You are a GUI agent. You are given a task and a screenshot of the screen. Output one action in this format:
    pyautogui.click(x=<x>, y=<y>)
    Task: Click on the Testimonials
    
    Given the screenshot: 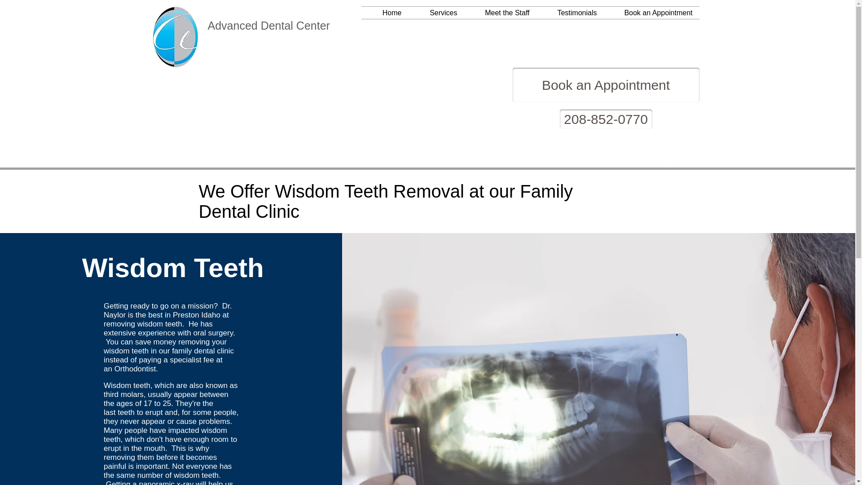 What is the action you would take?
    pyautogui.click(x=570, y=13)
    